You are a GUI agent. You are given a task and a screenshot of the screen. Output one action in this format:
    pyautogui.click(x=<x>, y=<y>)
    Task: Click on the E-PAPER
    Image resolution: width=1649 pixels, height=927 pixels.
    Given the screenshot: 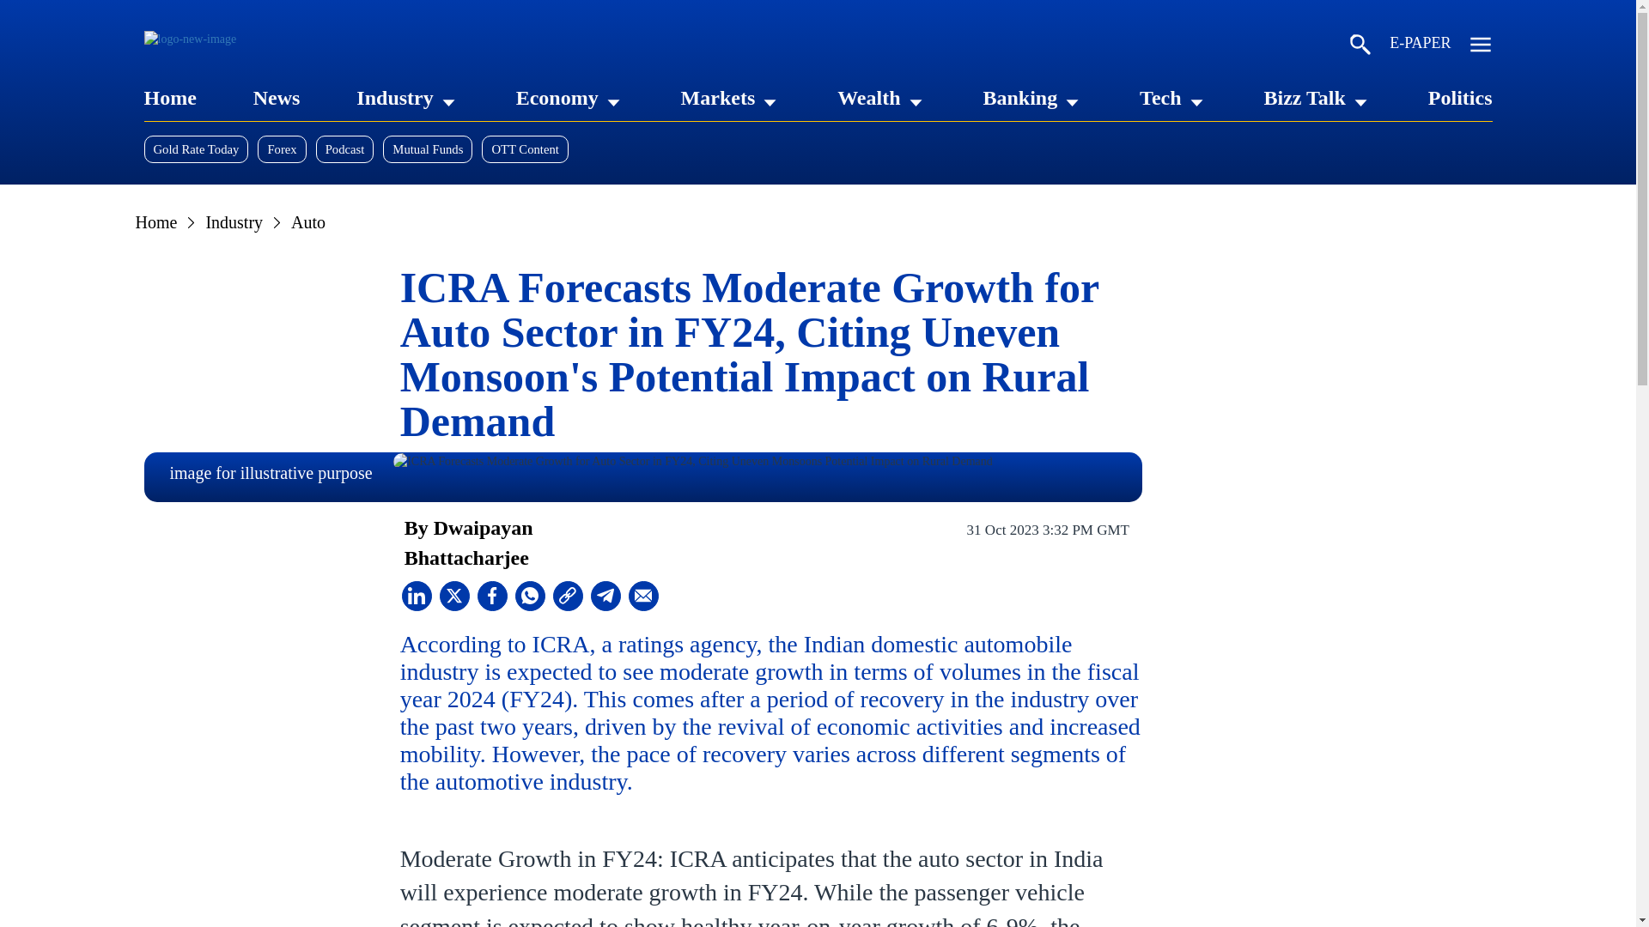 What is the action you would take?
    pyautogui.click(x=1421, y=46)
    